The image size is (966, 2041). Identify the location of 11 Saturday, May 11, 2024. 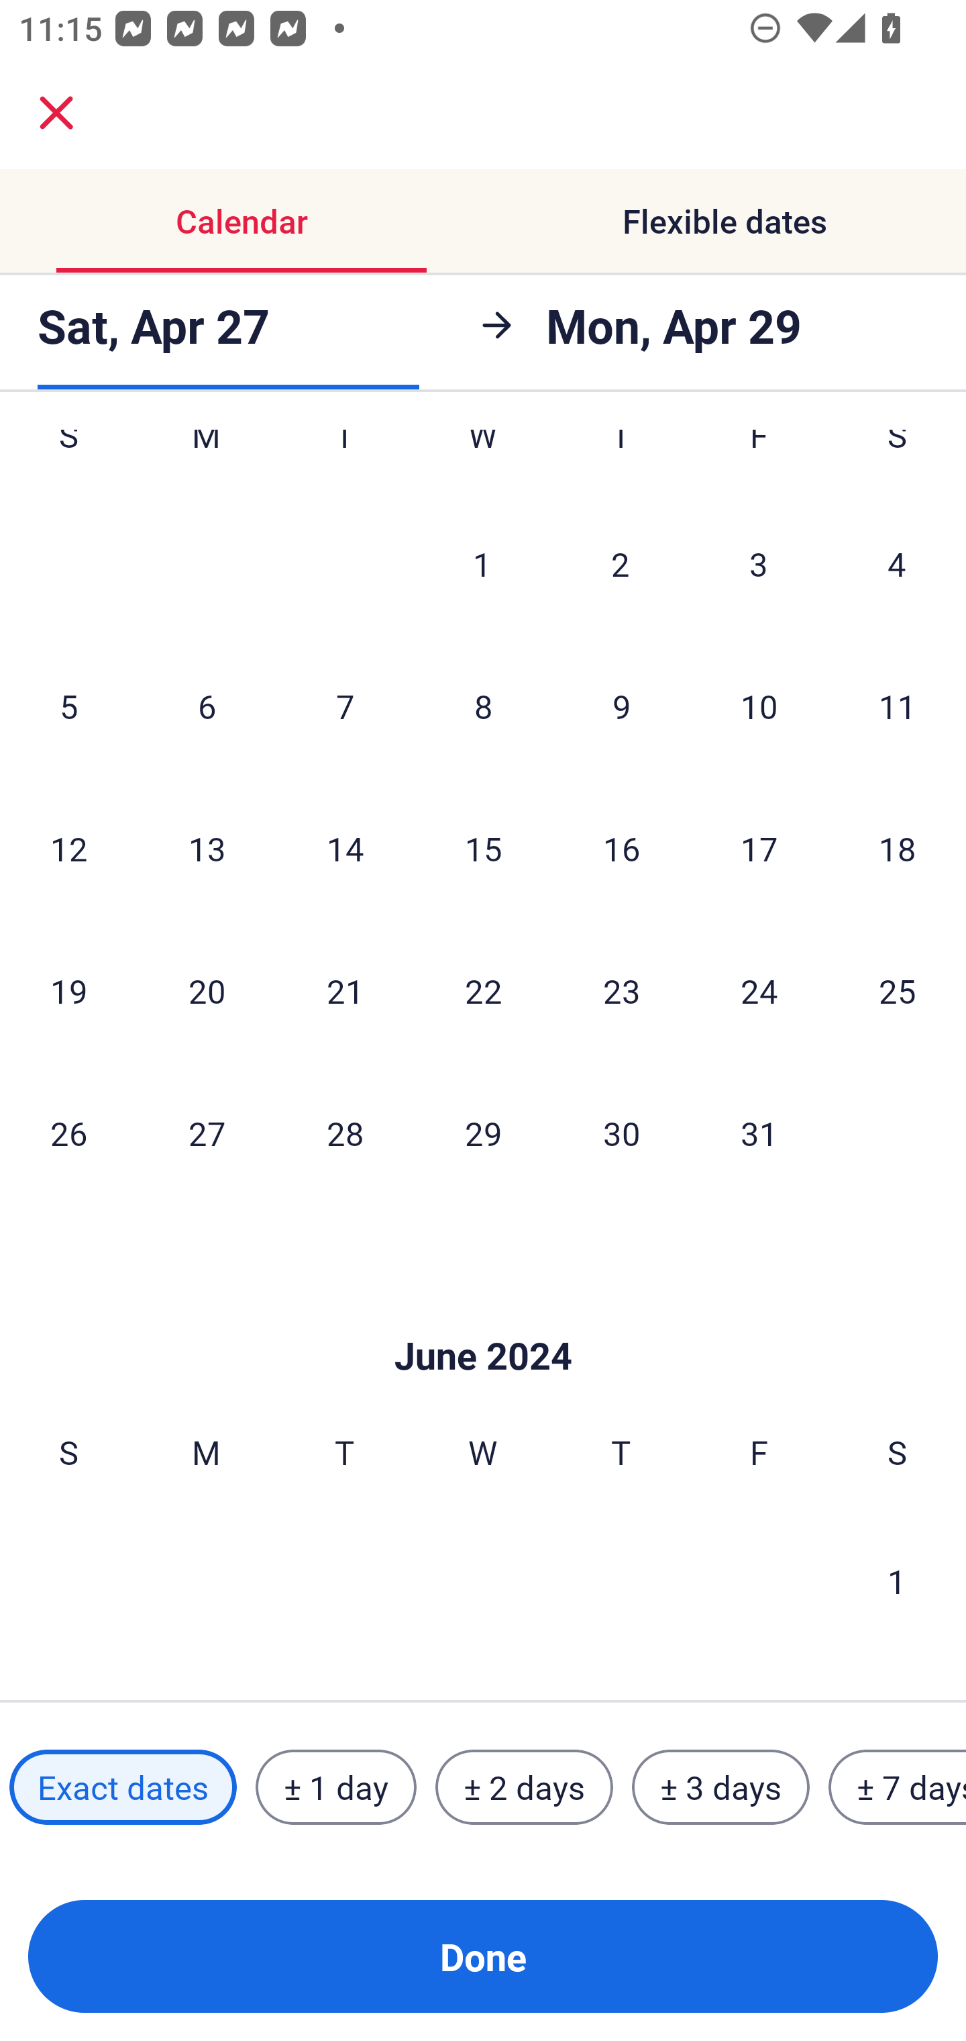
(898, 706).